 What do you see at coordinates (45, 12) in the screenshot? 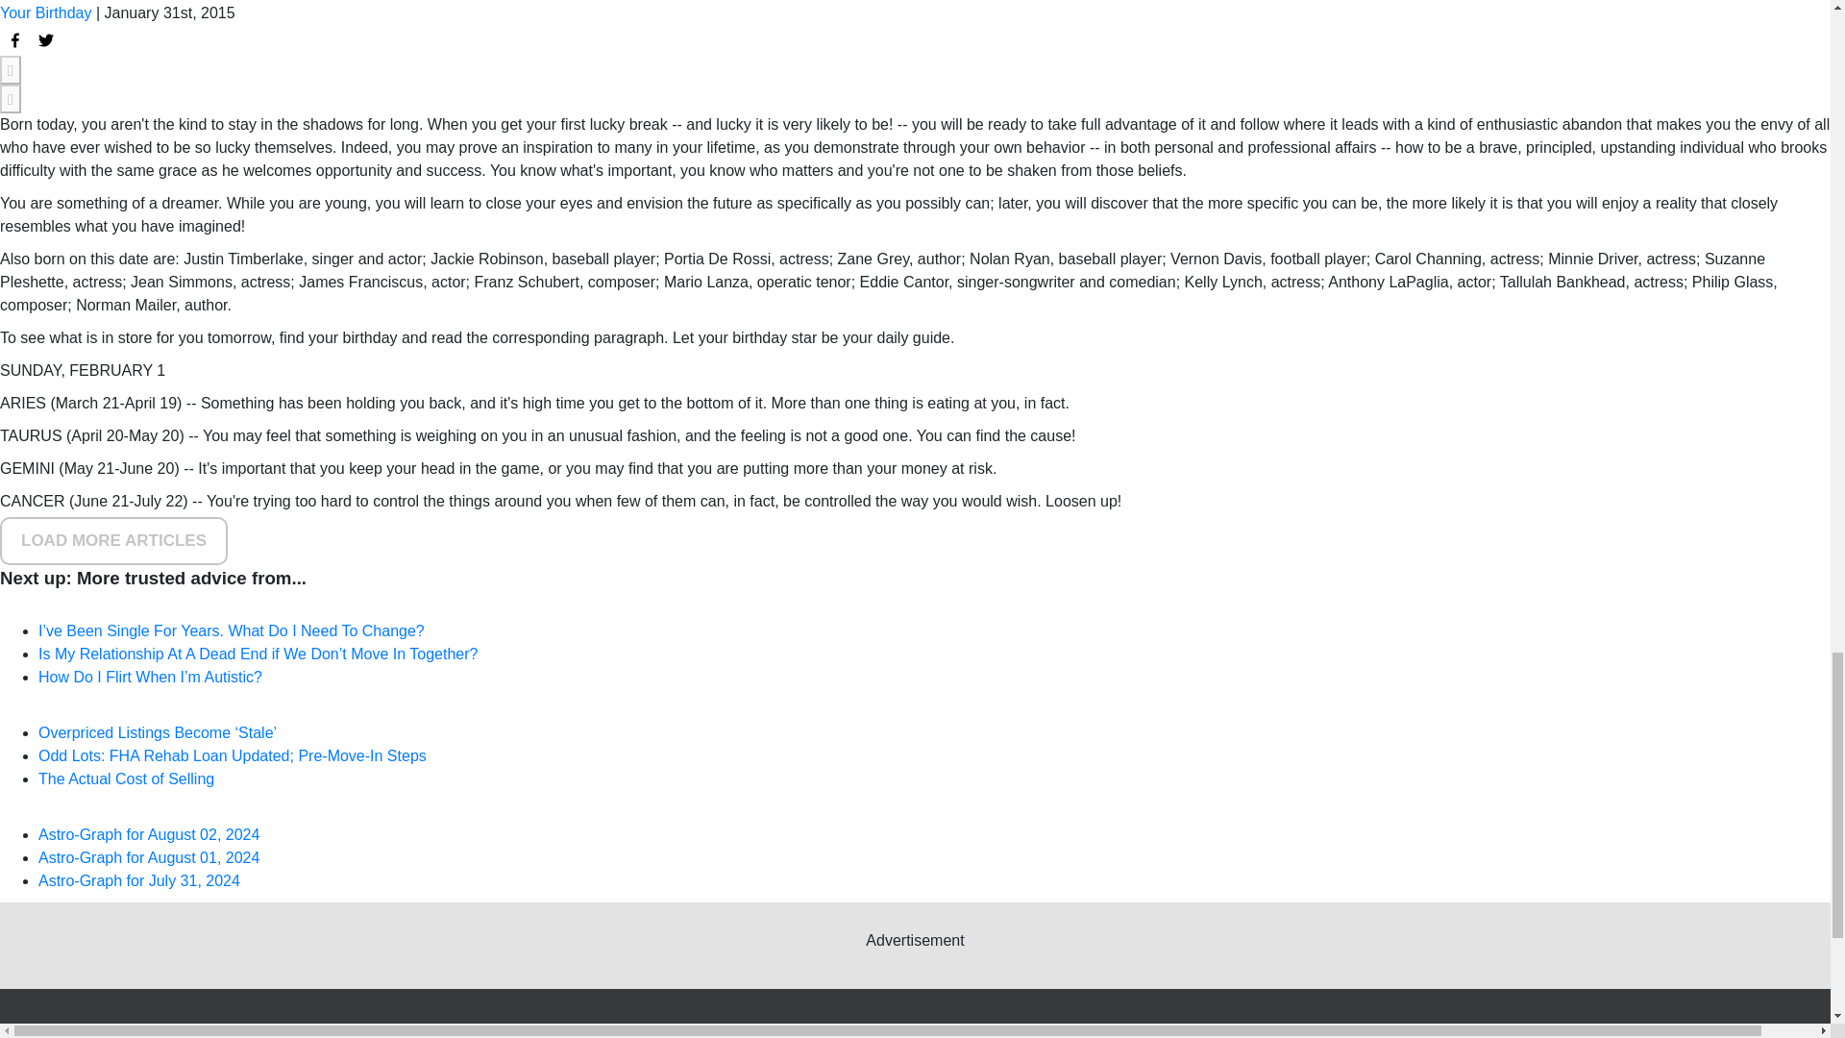
I see `Your Birthday` at bounding box center [45, 12].